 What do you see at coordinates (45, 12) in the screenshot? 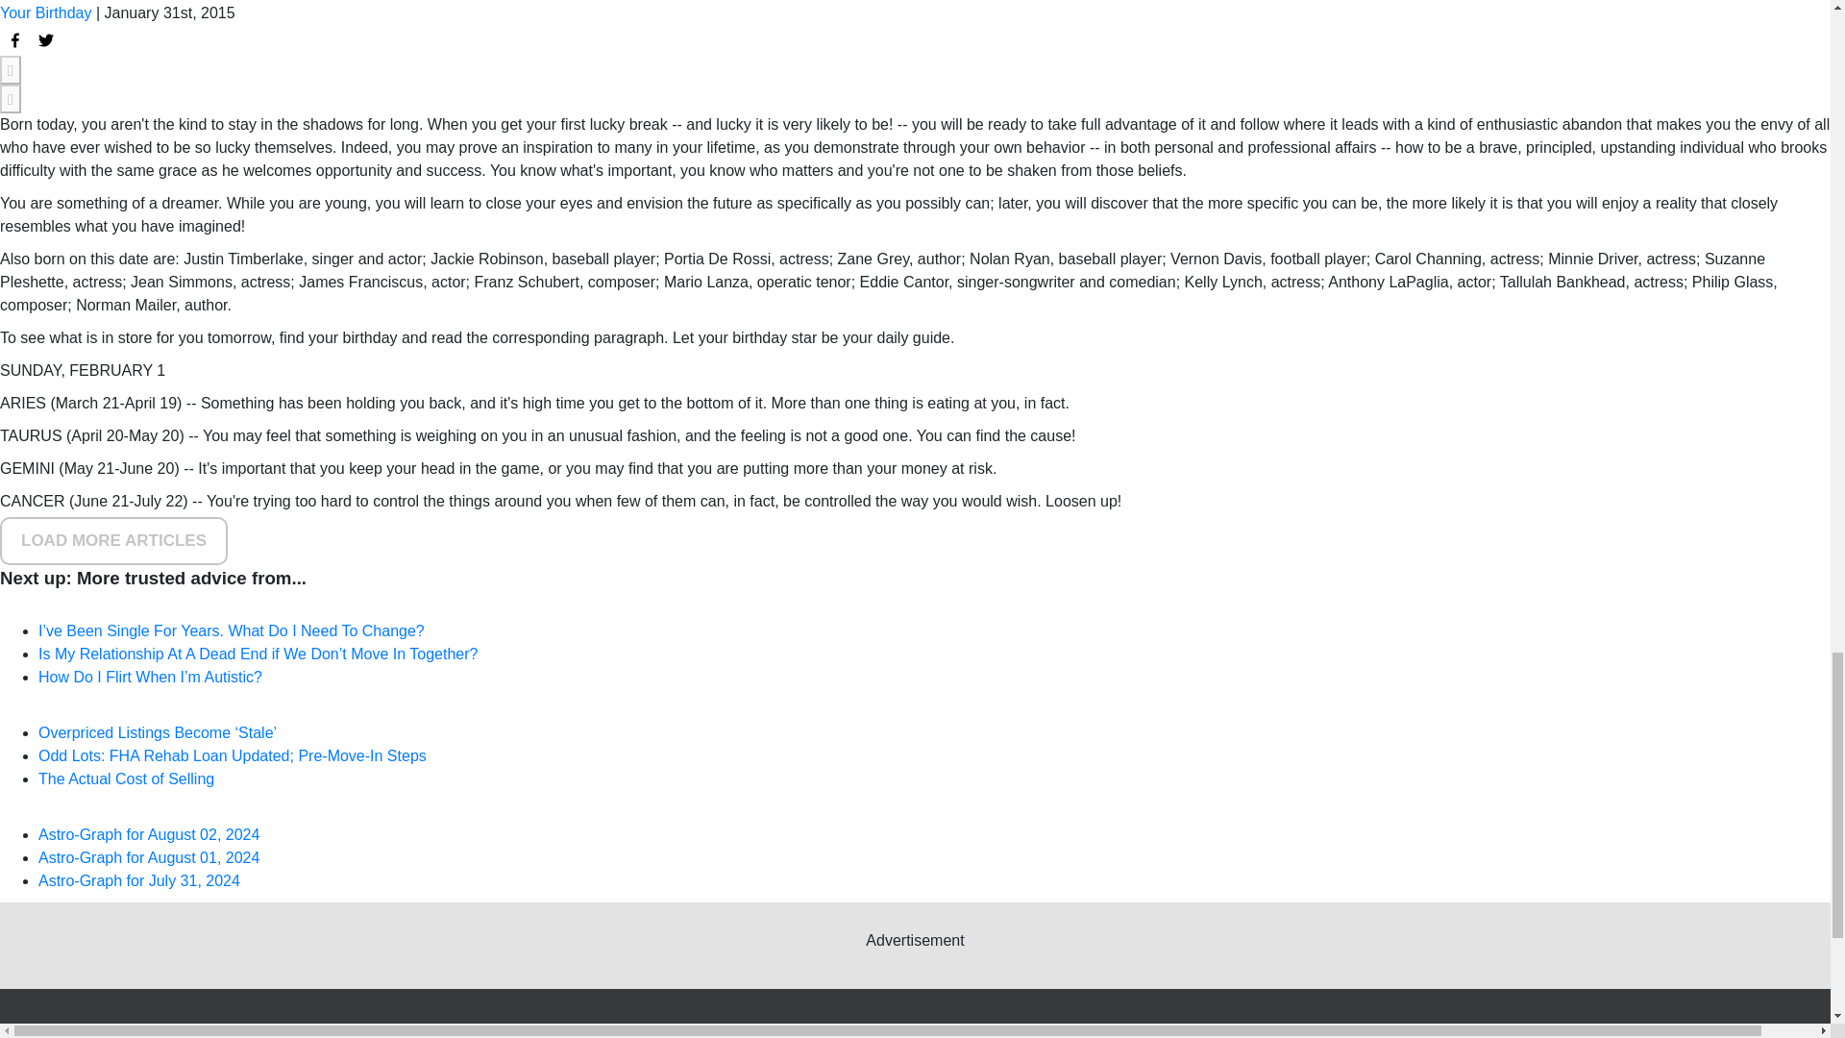
I see `Your Birthday` at bounding box center [45, 12].